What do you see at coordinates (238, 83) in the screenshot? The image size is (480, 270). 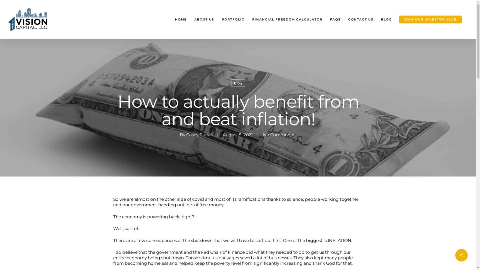 I see `blog` at bounding box center [238, 83].